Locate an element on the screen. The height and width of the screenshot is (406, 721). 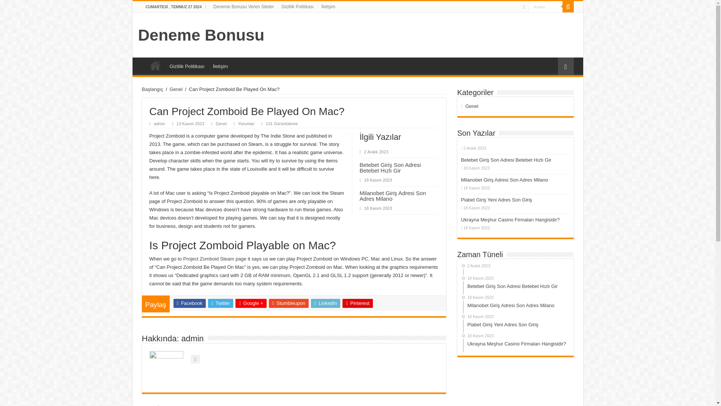
Stumbleupon is located at coordinates (288, 303).